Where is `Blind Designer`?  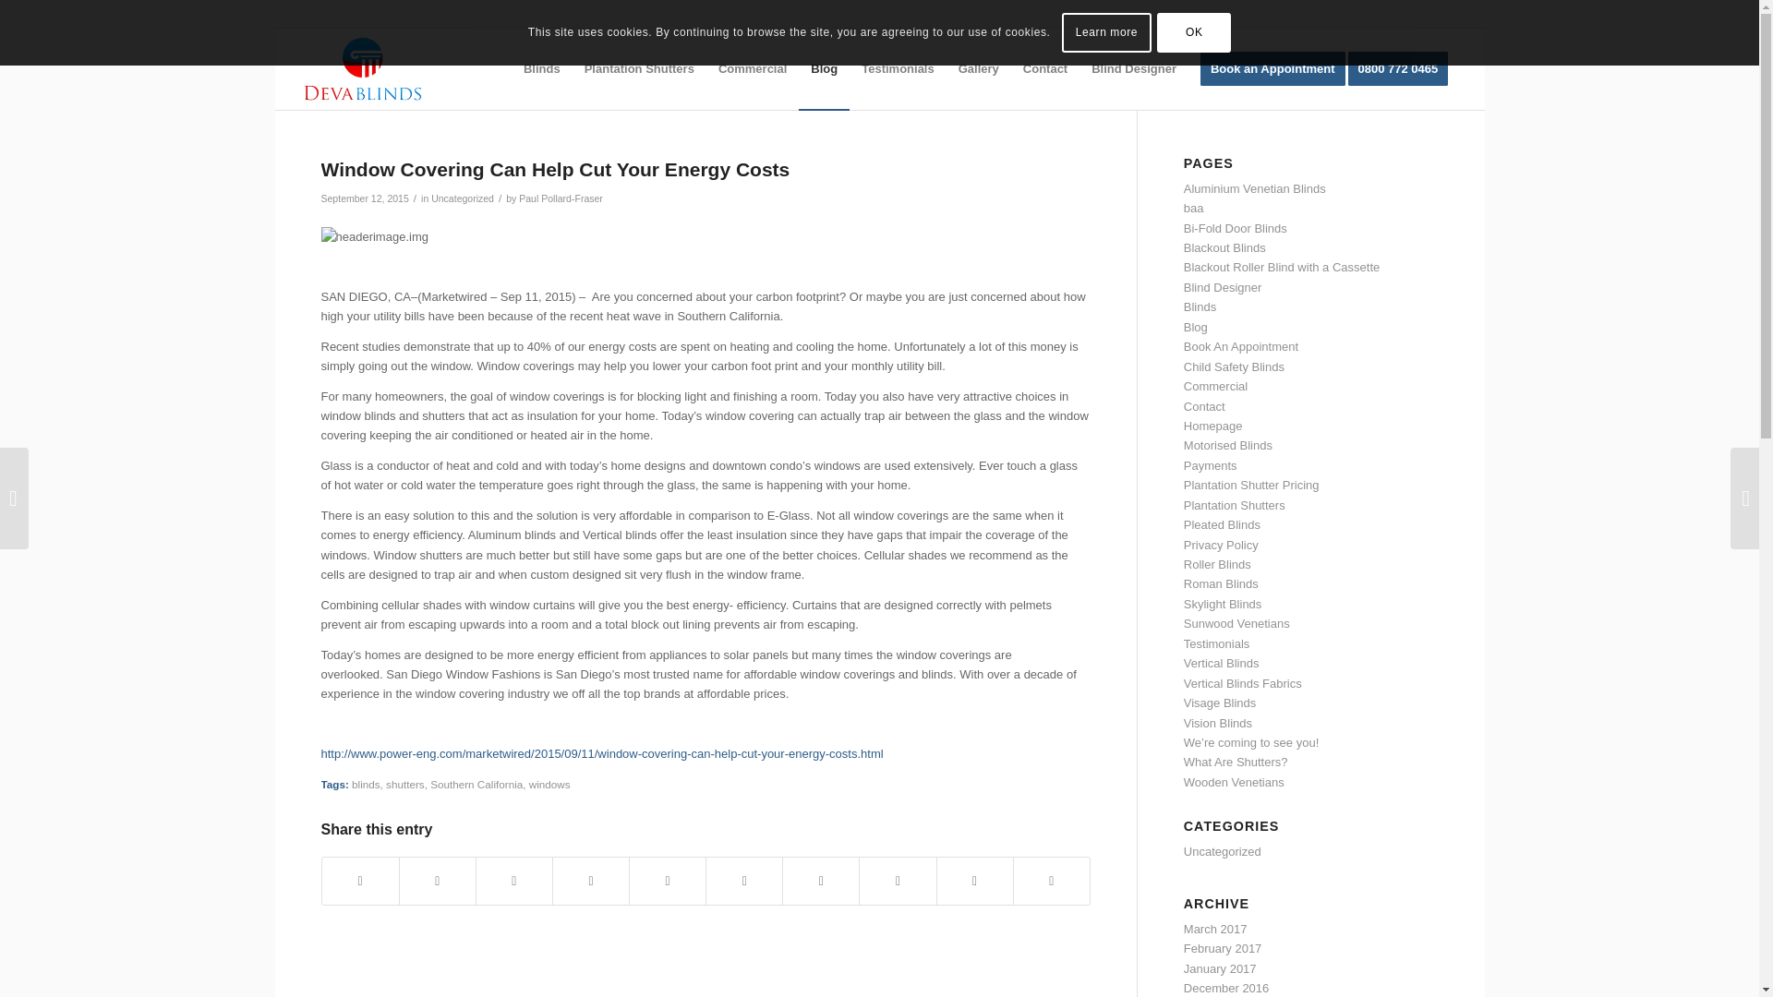 Blind Designer is located at coordinates (1134, 68).